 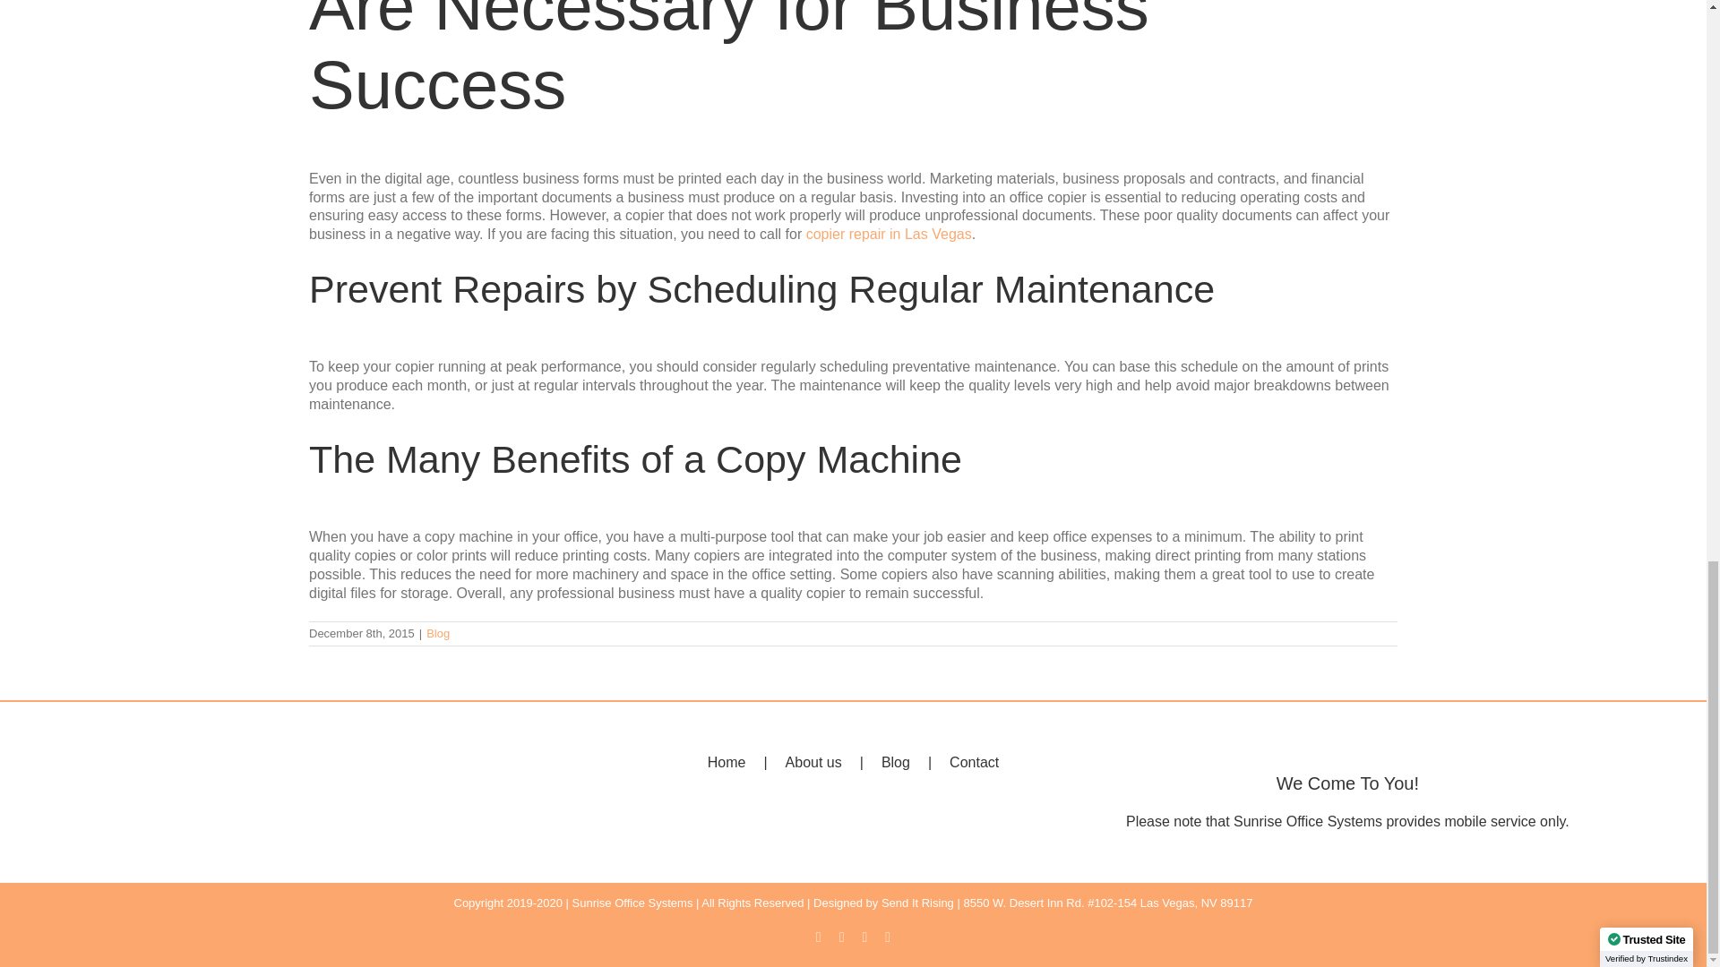 What do you see at coordinates (915, 763) in the screenshot?
I see `Blog` at bounding box center [915, 763].